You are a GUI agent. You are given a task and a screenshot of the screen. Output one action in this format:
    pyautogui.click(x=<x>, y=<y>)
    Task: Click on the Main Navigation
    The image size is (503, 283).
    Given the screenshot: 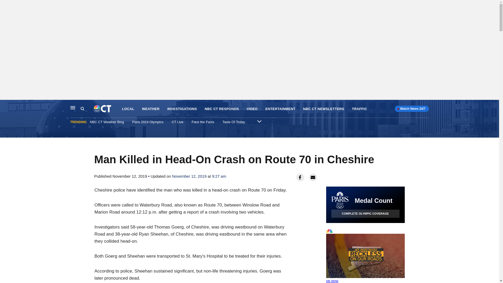 What is the action you would take?
    pyautogui.click(x=73, y=107)
    